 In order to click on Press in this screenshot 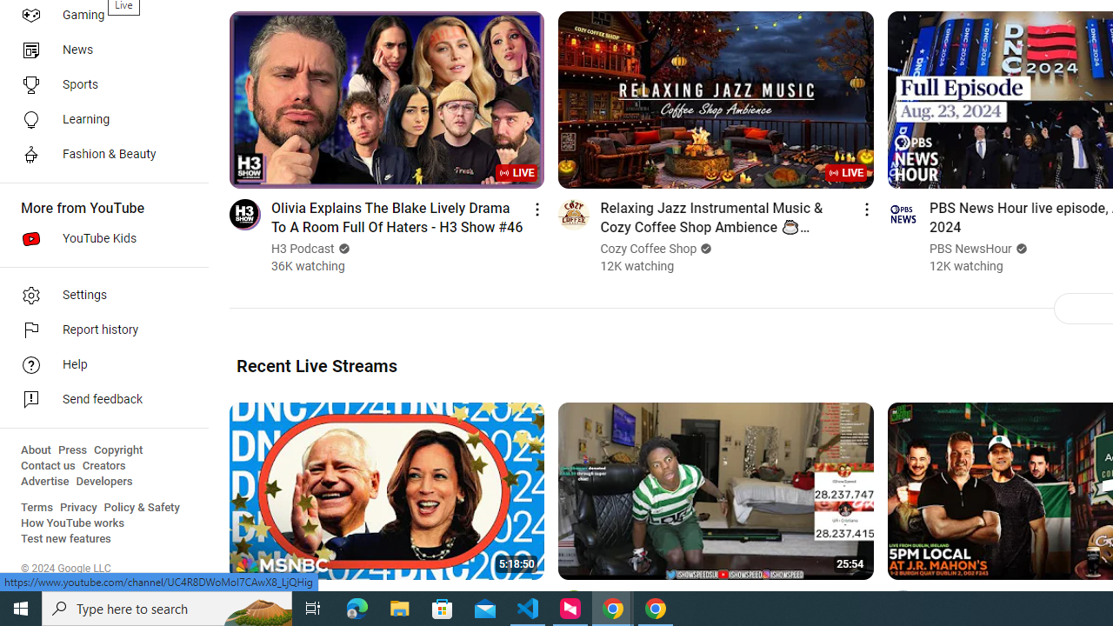, I will do `click(73, 450)`.